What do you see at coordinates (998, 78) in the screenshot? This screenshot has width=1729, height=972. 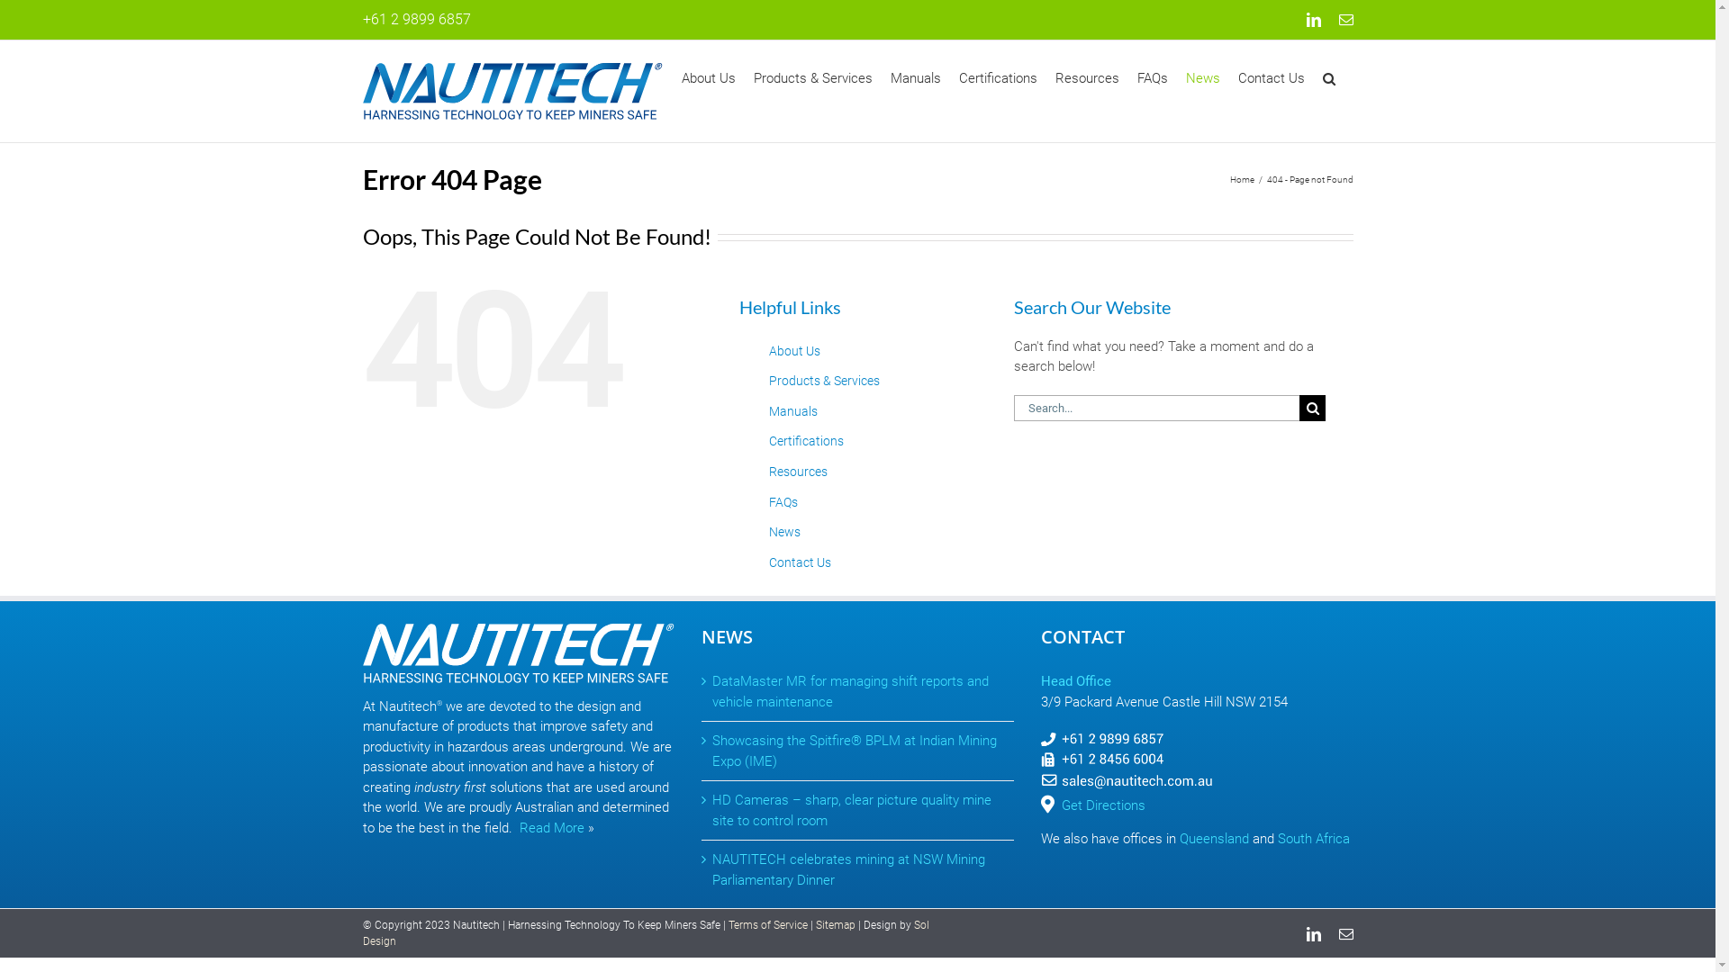 I see `Certifications` at bounding box center [998, 78].